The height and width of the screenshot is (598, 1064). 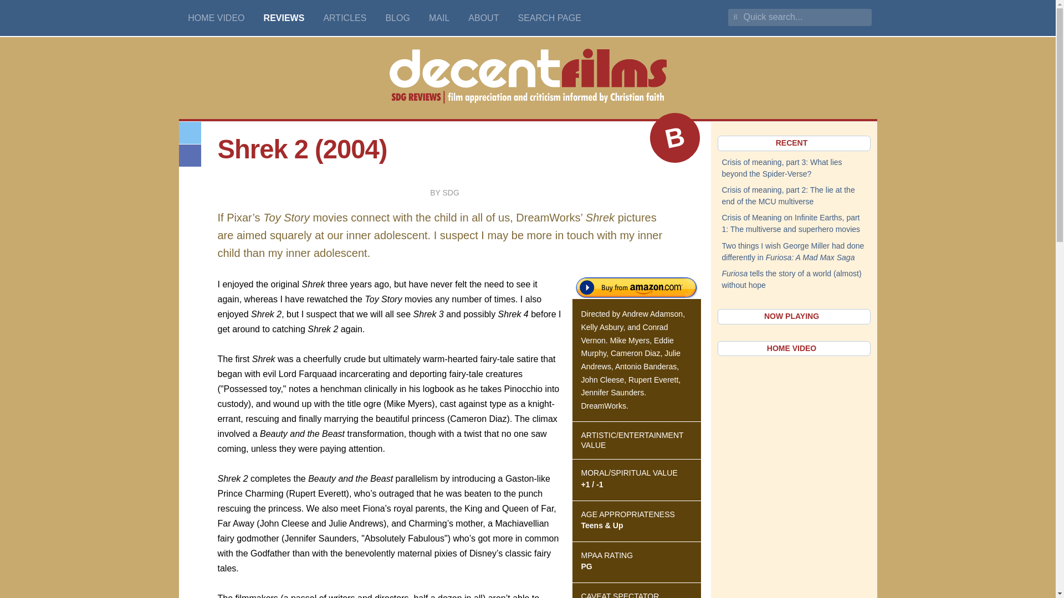 I want to click on MAIL, so click(x=439, y=18).